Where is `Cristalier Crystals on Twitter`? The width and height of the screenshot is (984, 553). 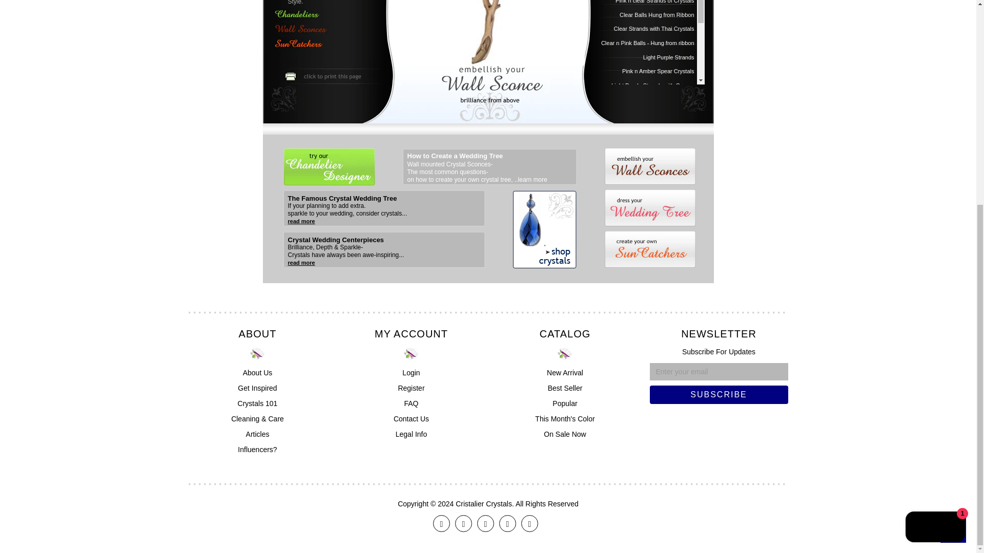
Cristalier Crystals on Twitter is located at coordinates (463, 523).